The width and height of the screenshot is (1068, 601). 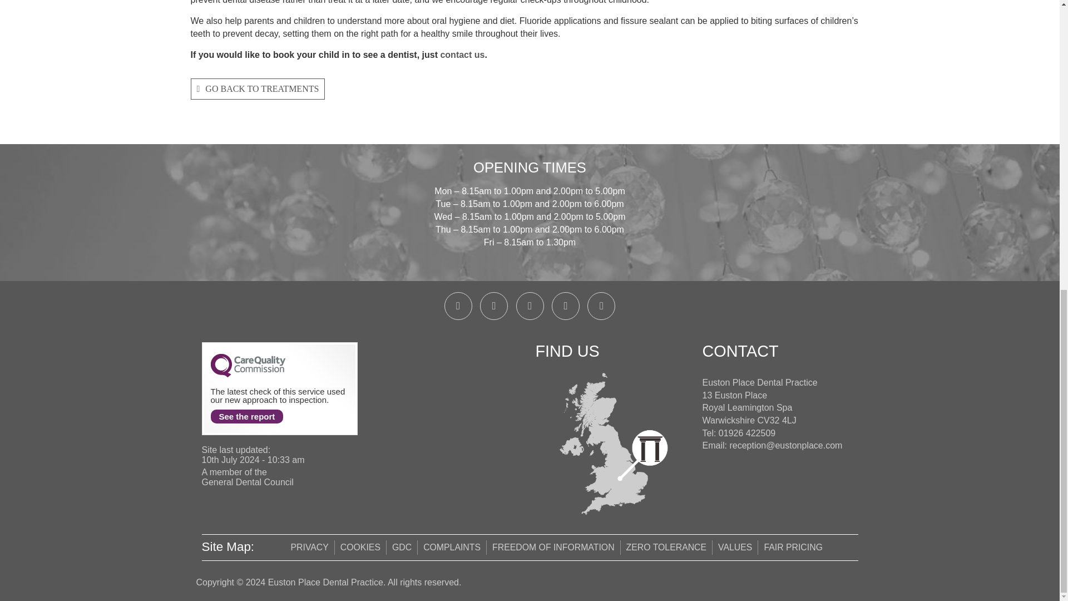 I want to click on General Dental Council, so click(x=247, y=482).